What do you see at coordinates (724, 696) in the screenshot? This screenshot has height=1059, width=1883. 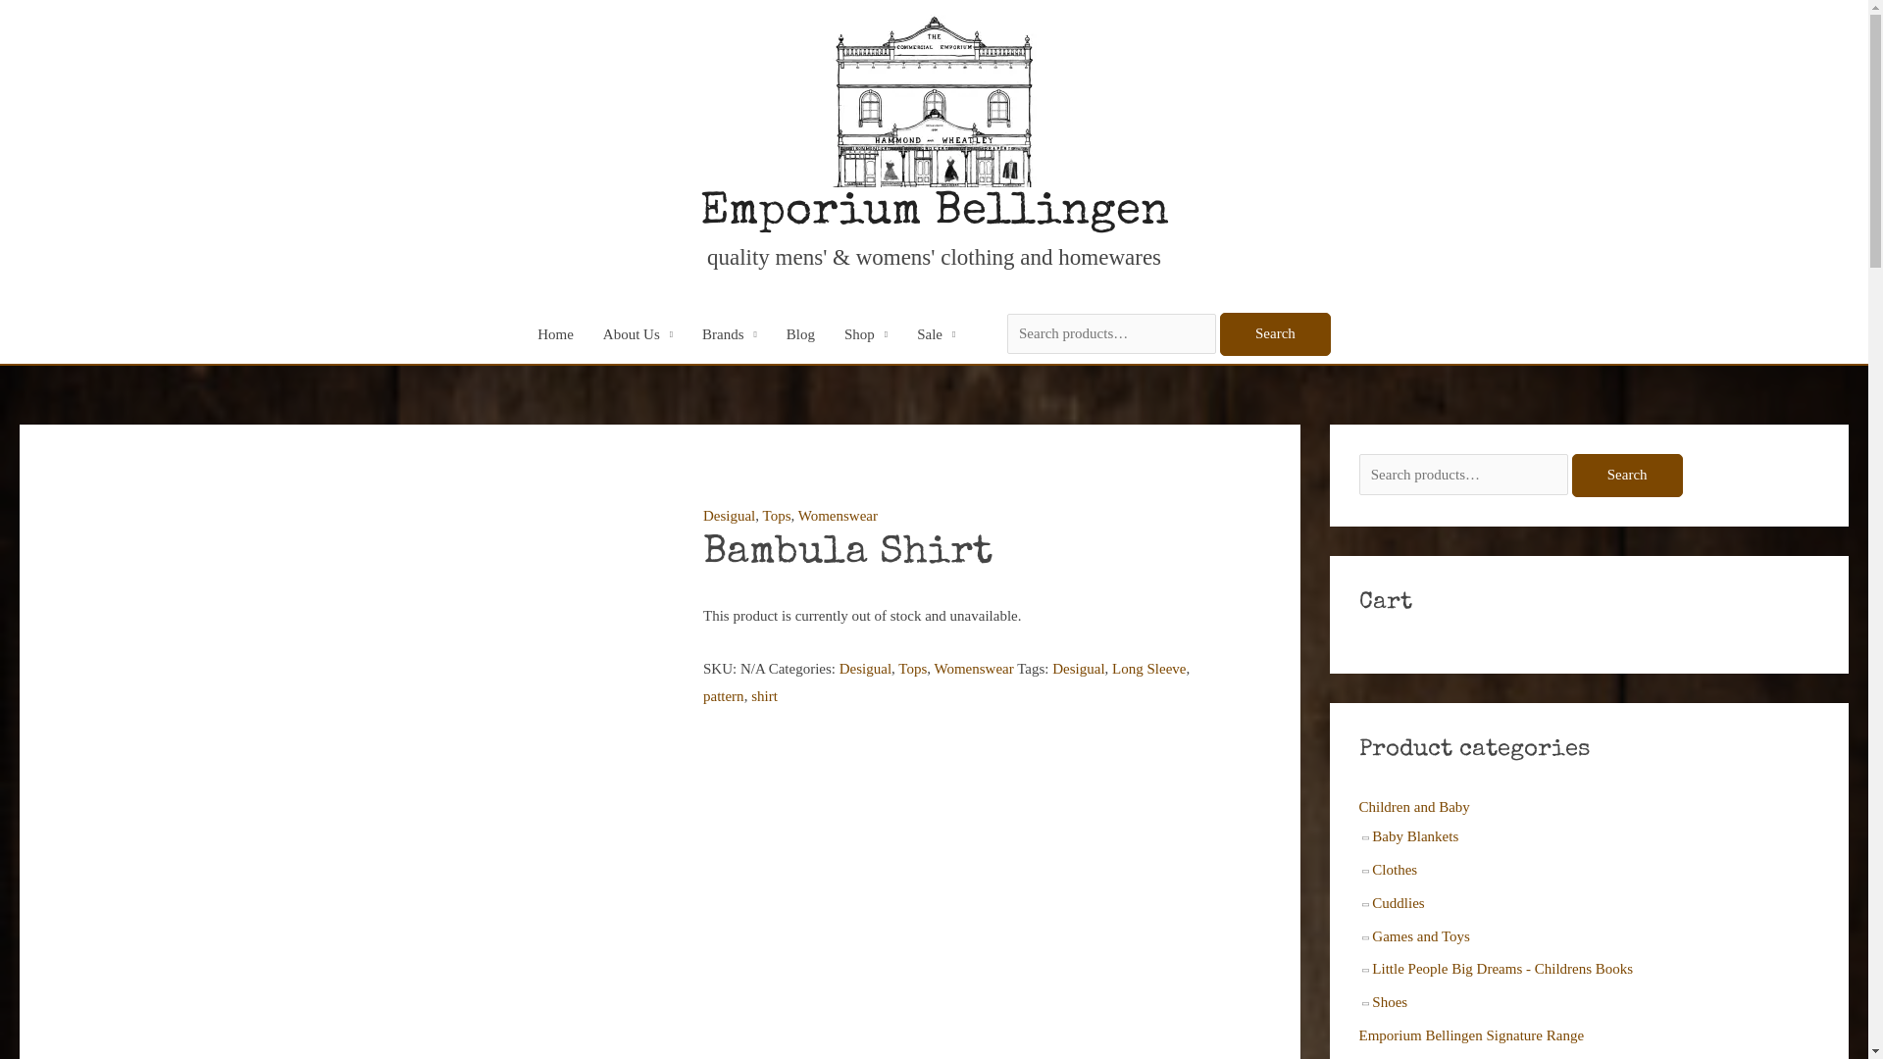 I see `pattern` at bounding box center [724, 696].